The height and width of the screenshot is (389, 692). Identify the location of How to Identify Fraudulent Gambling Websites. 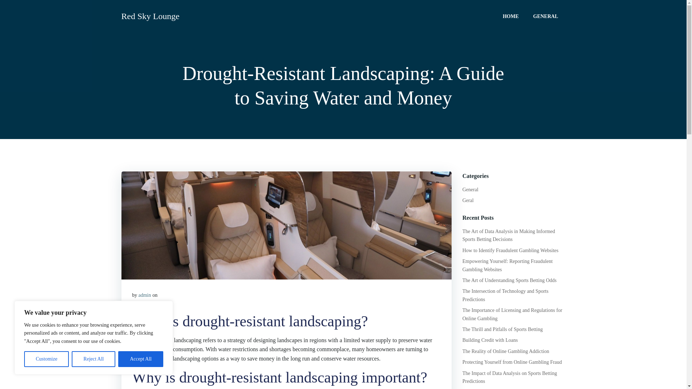
(510, 250).